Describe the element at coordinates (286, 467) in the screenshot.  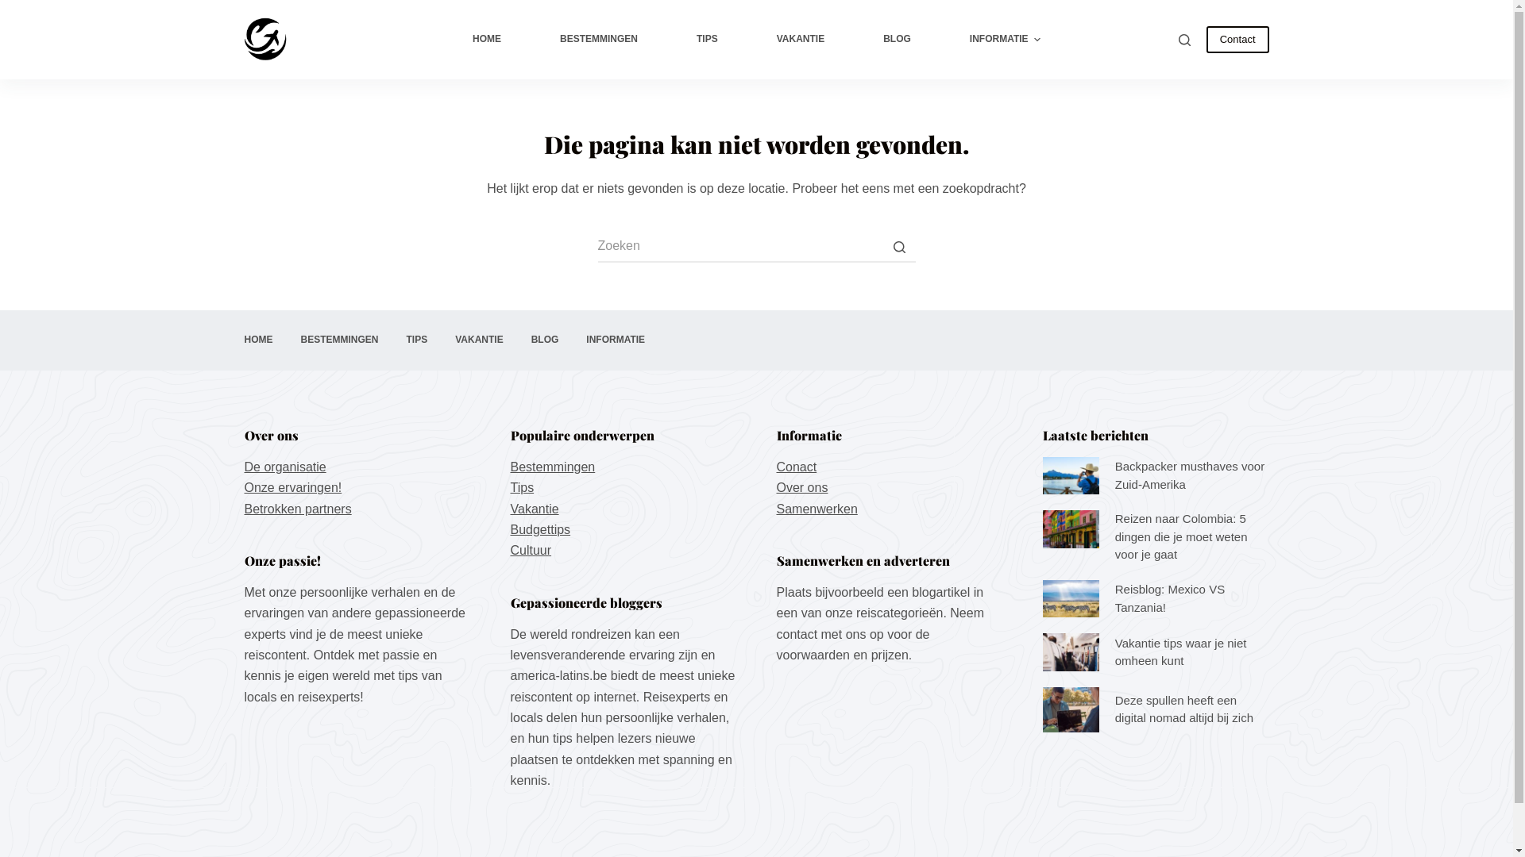
I see `De organisatie` at that location.